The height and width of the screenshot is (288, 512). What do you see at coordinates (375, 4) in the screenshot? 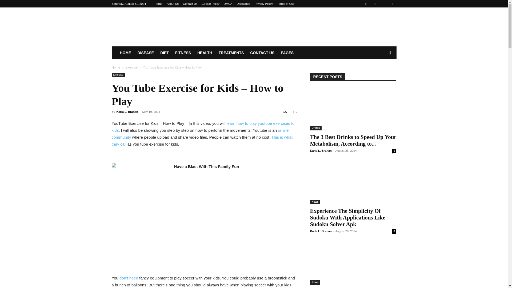
I see `Instagram` at bounding box center [375, 4].